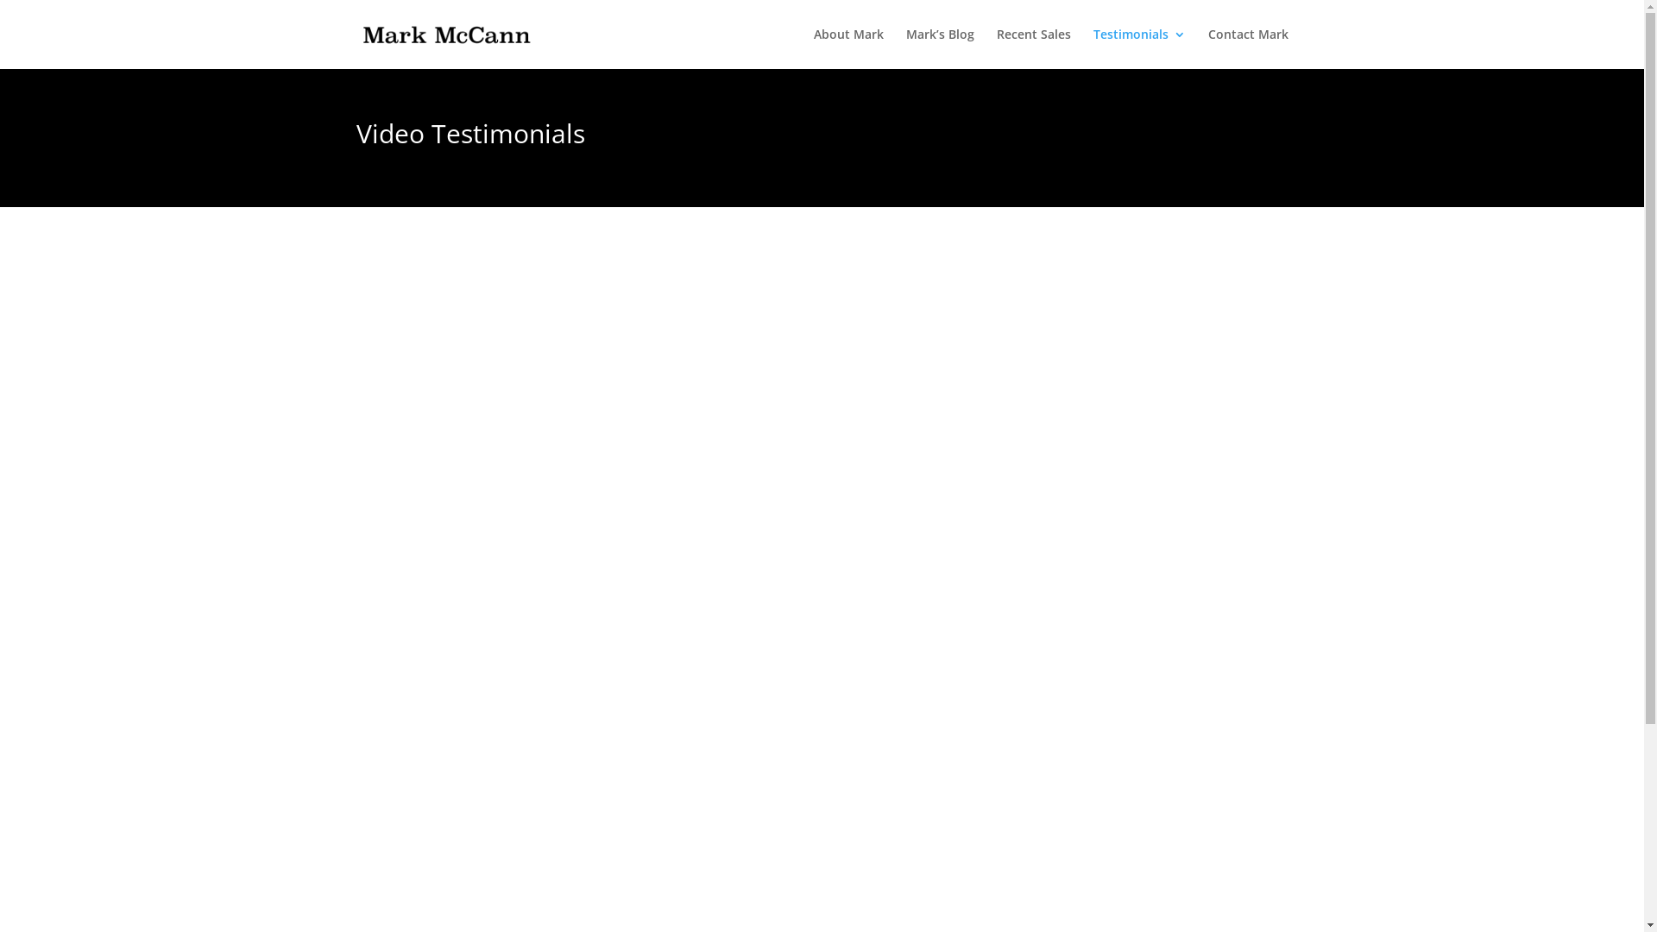  Describe the element at coordinates (1248, 48) in the screenshot. I see `Contact Mark` at that location.